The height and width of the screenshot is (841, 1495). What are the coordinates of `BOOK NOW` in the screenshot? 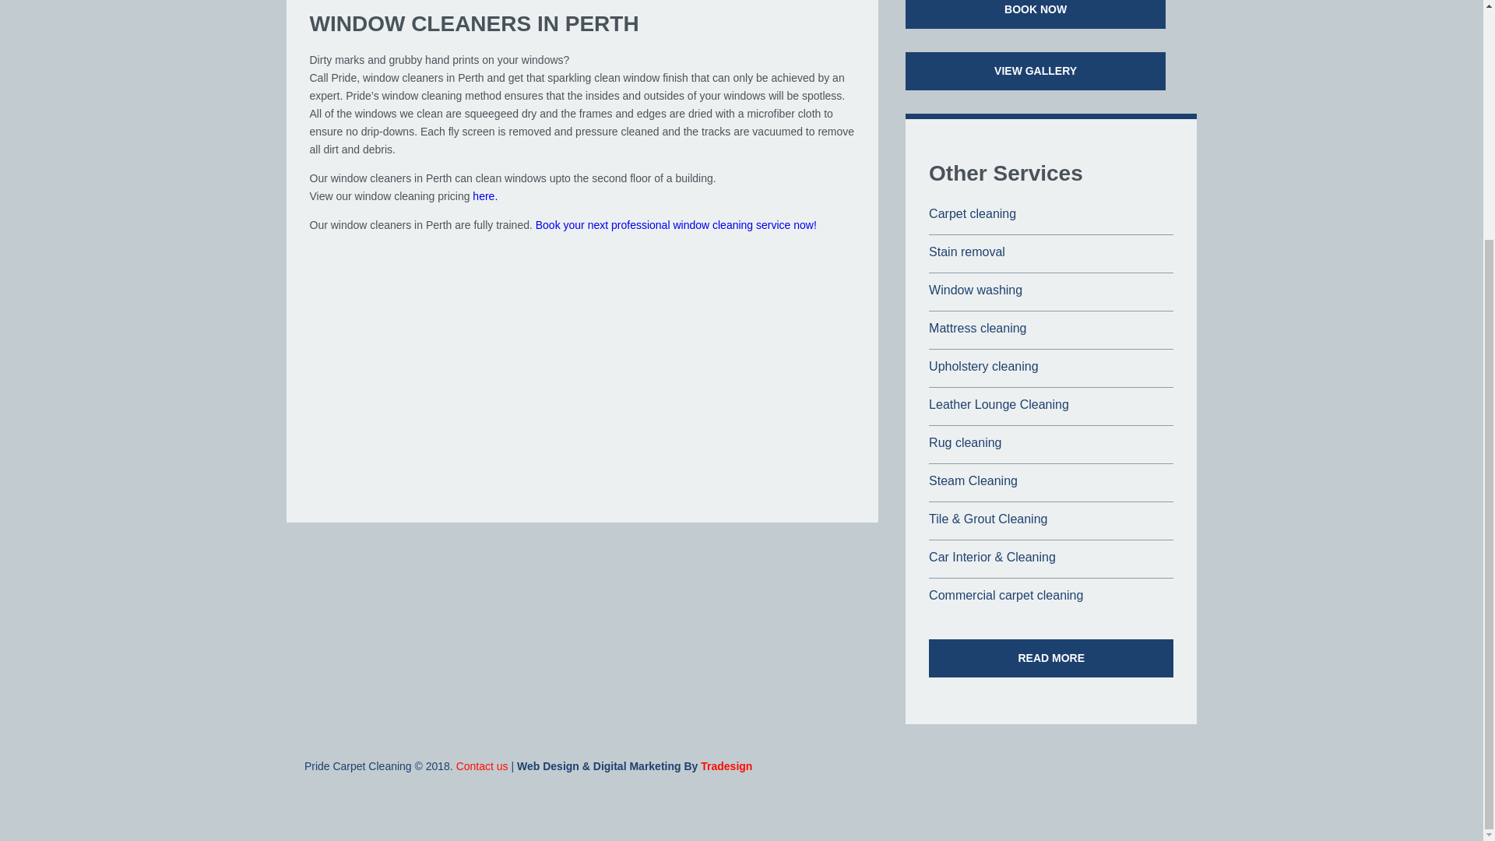 It's located at (1036, 14).